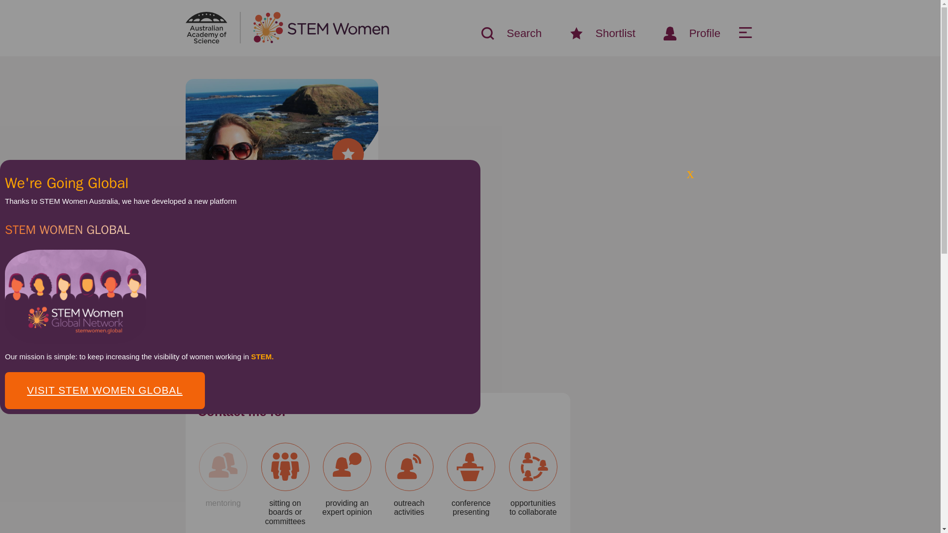 The height and width of the screenshot is (533, 948). What do you see at coordinates (347, 480) in the screenshot?
I see `Provide your expert opinion to a seeker` at bounding box center [347, 480].